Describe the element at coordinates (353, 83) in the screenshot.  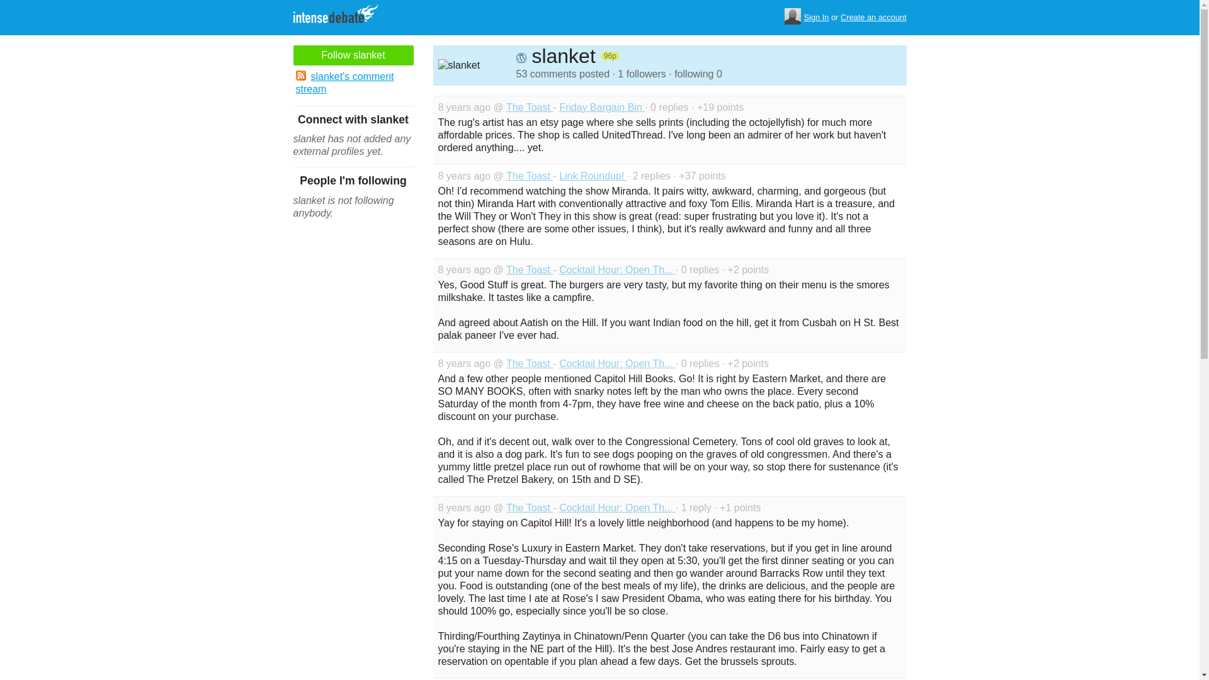
I see `slanket's comment stream` at that location.